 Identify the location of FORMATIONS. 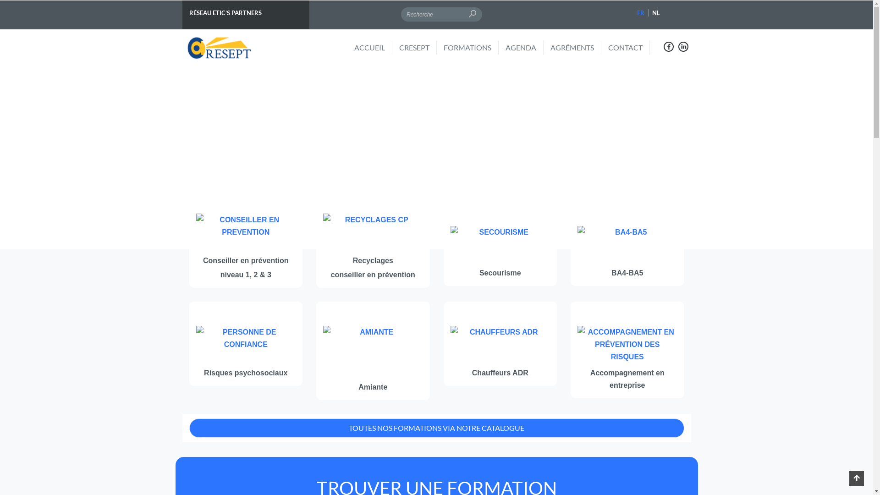
(471, 48).